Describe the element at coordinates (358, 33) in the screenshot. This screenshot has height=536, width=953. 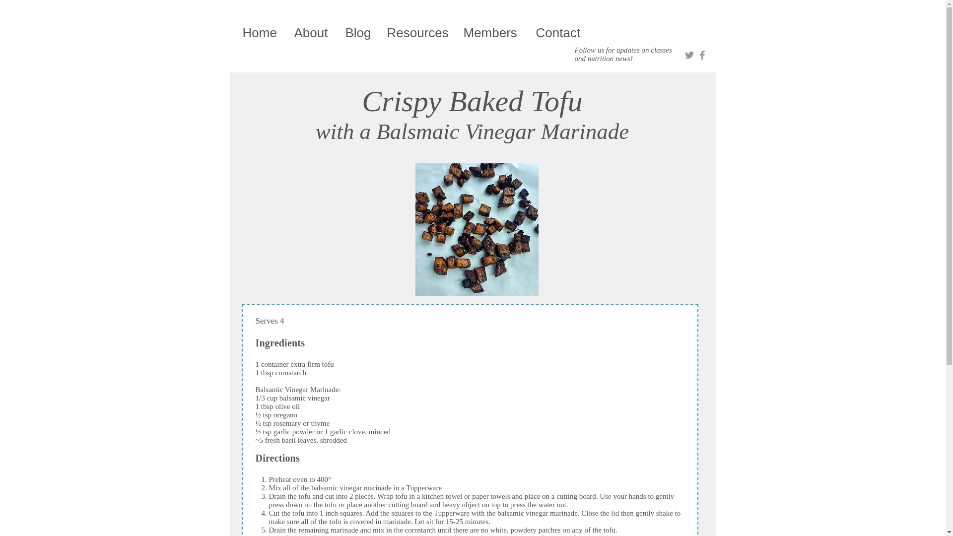
I see `Blog` at that location.